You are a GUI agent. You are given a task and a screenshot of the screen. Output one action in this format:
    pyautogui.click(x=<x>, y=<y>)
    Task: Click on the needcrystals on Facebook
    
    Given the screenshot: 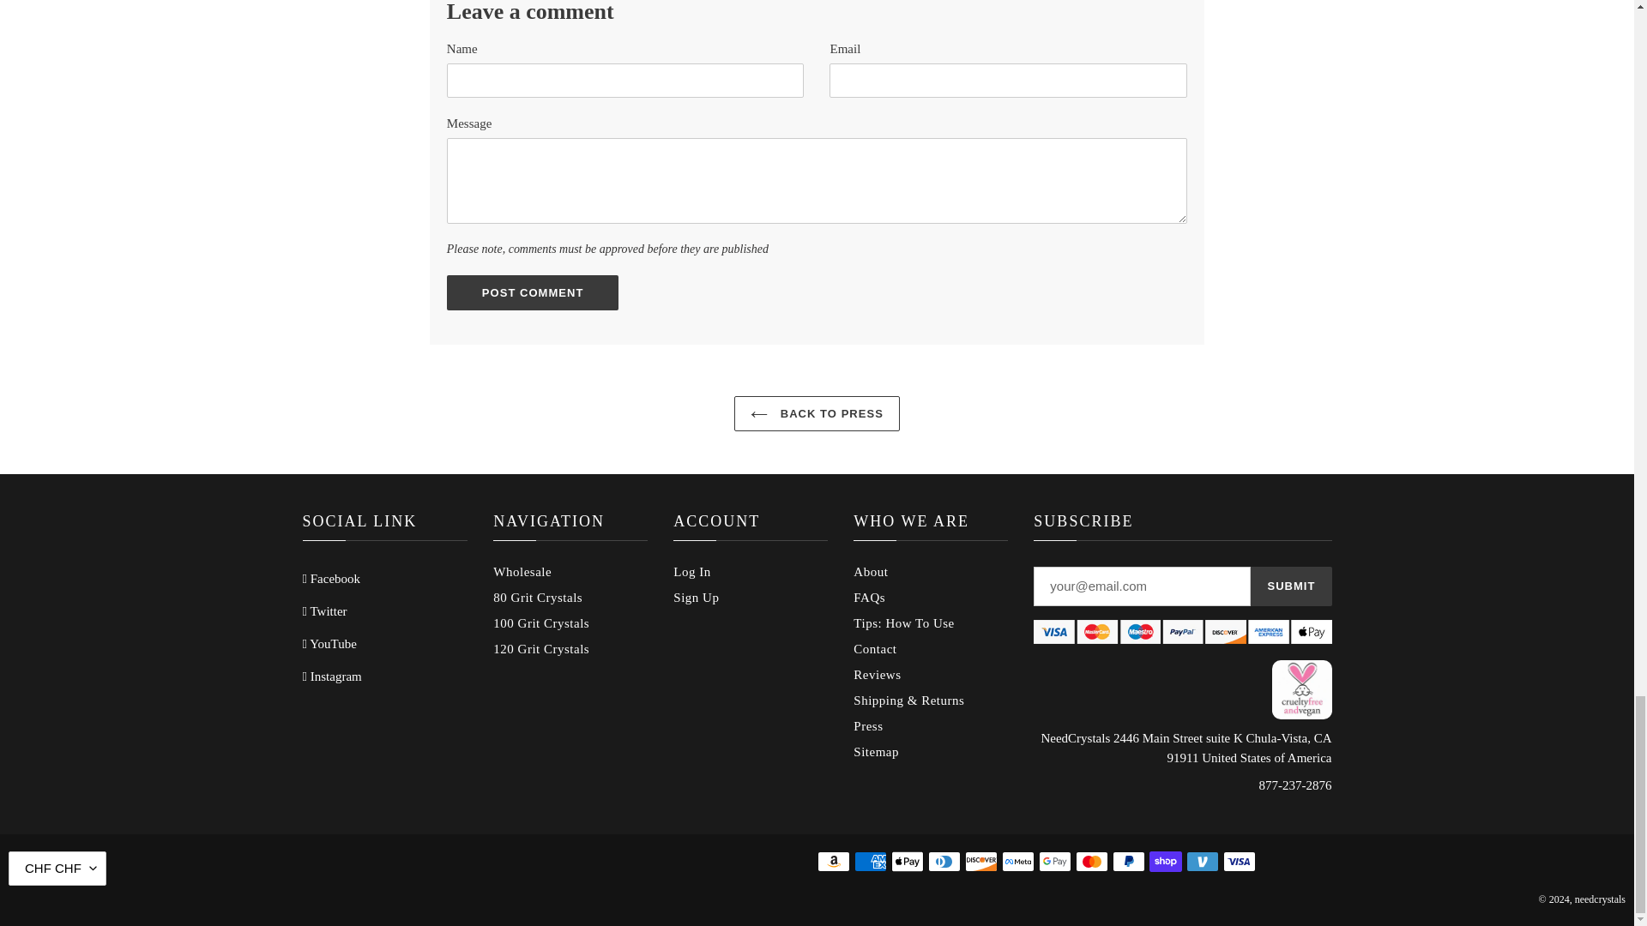 What is the action you would take?
    pyautogui.click(x=331, y=578)
    